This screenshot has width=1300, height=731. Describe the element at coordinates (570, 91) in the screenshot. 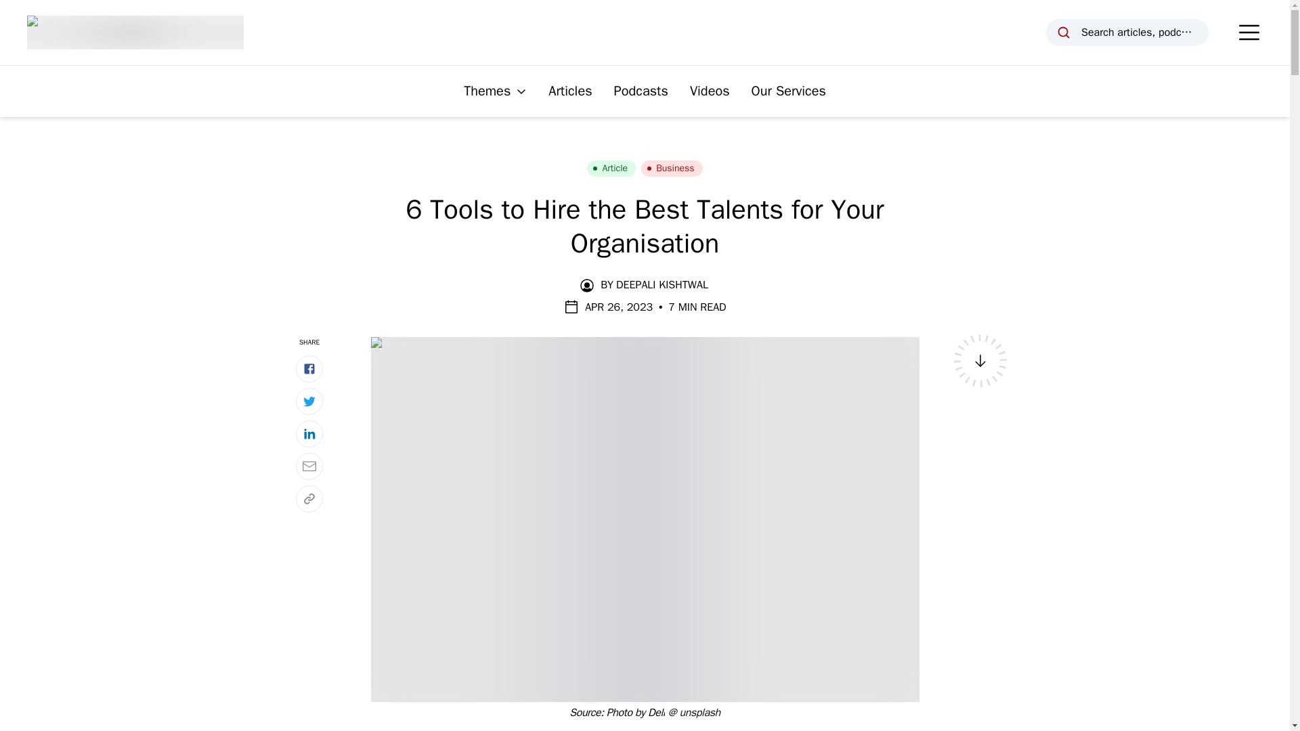

I see `Articles` at that location.